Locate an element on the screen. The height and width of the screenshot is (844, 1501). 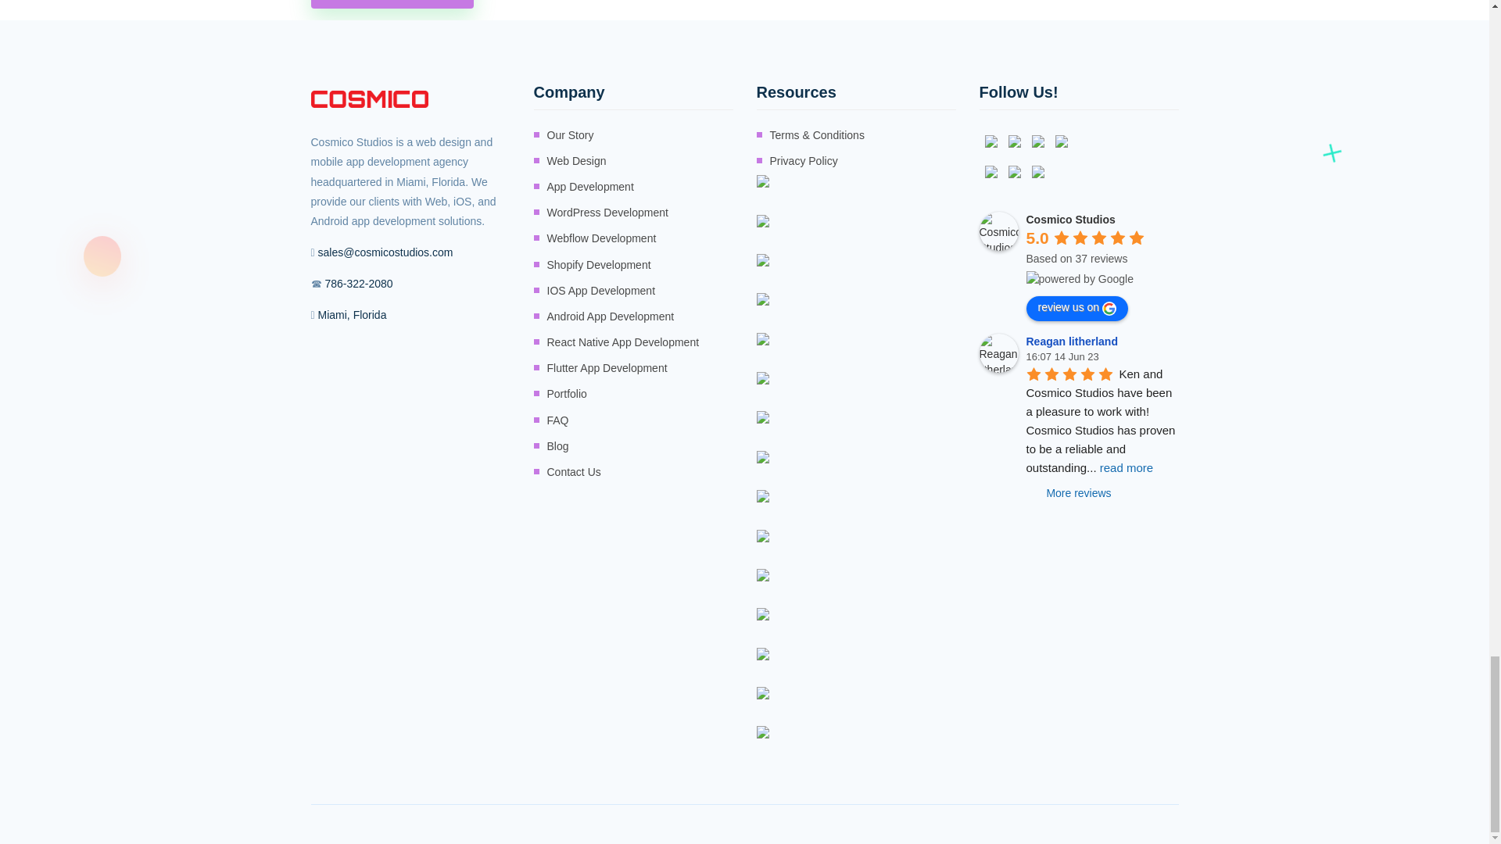
Our Story is located at coordinates (571, 134).